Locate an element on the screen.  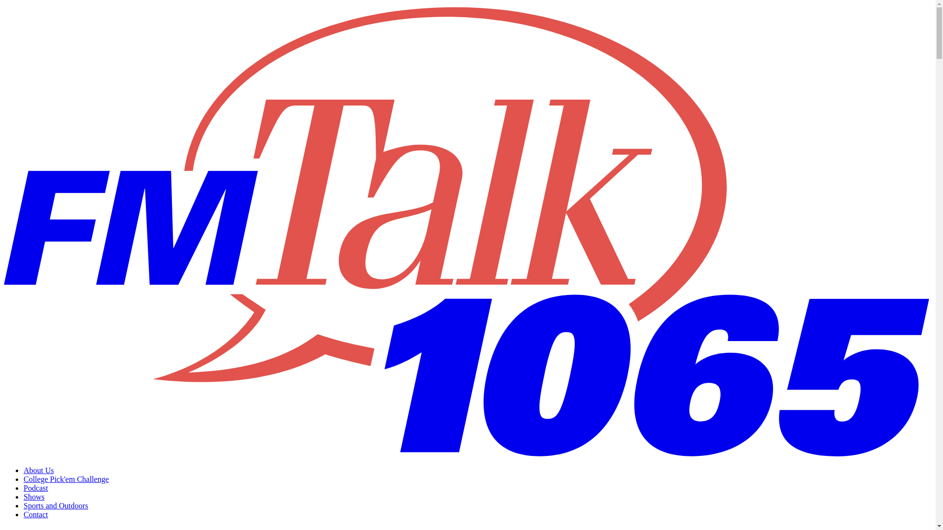
Shows is located at coordinates (34, 497).